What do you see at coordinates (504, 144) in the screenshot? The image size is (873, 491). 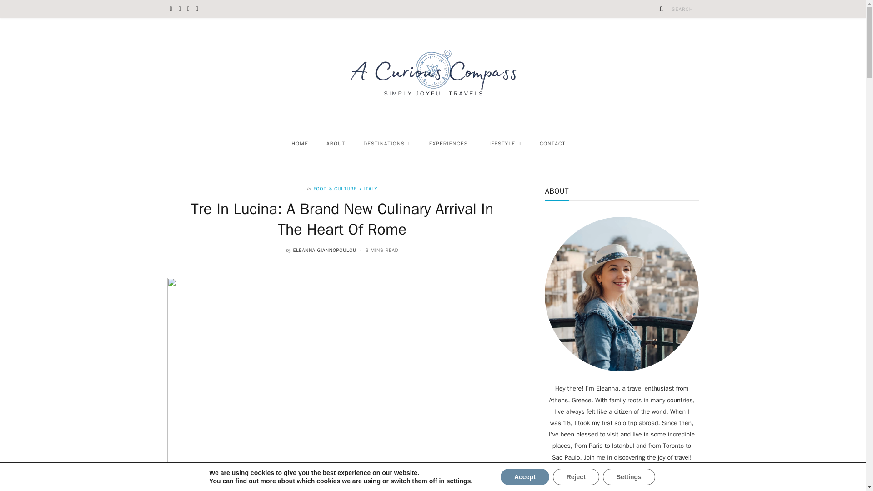 I see `LIFESTYLE` at bounding box center [504, 144].